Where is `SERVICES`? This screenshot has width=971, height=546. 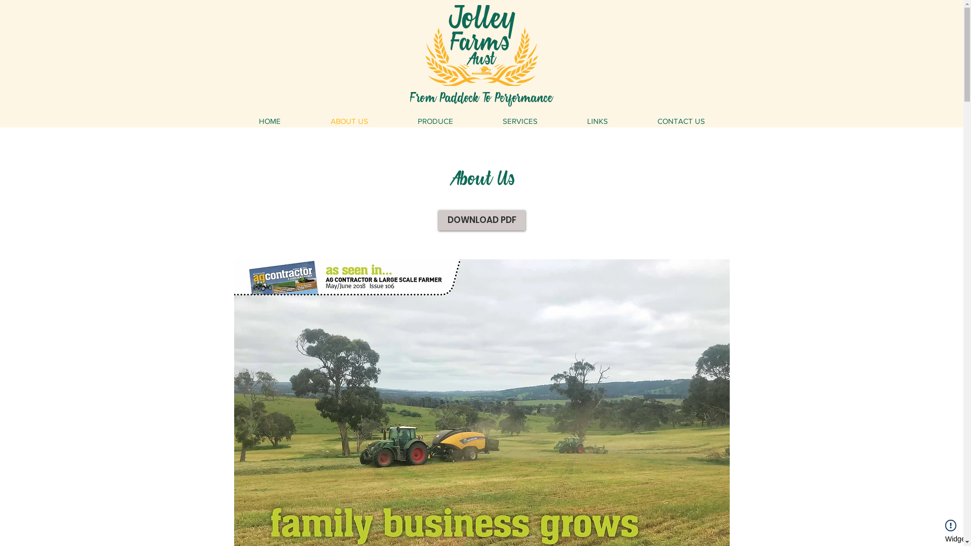 SERVICES is located at coordinates (520, 121).